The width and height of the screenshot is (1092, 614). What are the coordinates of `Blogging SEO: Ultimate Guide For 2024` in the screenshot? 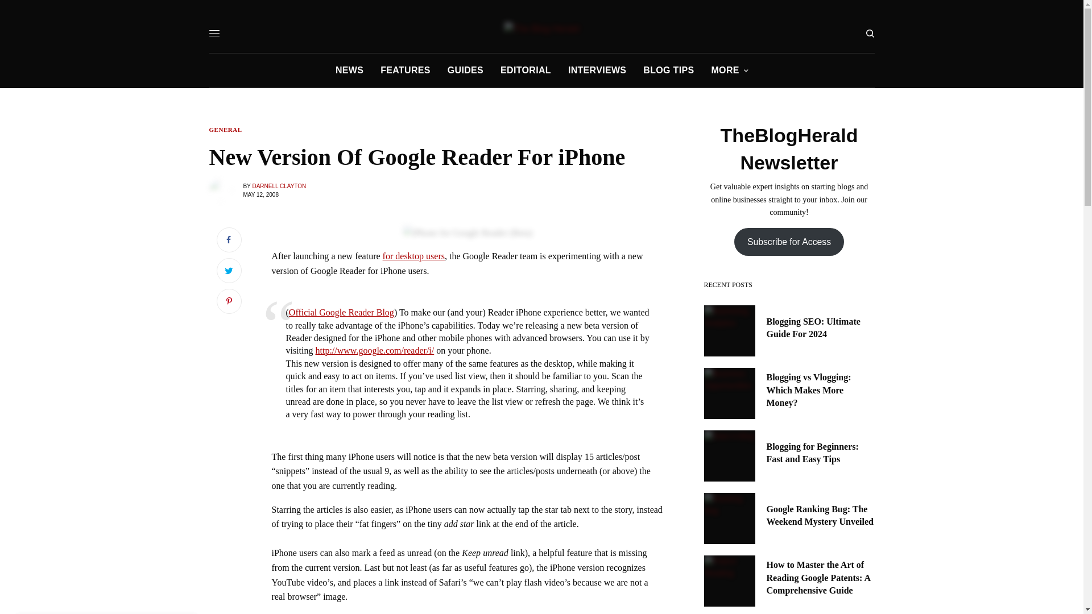 It's located at (820, 329).